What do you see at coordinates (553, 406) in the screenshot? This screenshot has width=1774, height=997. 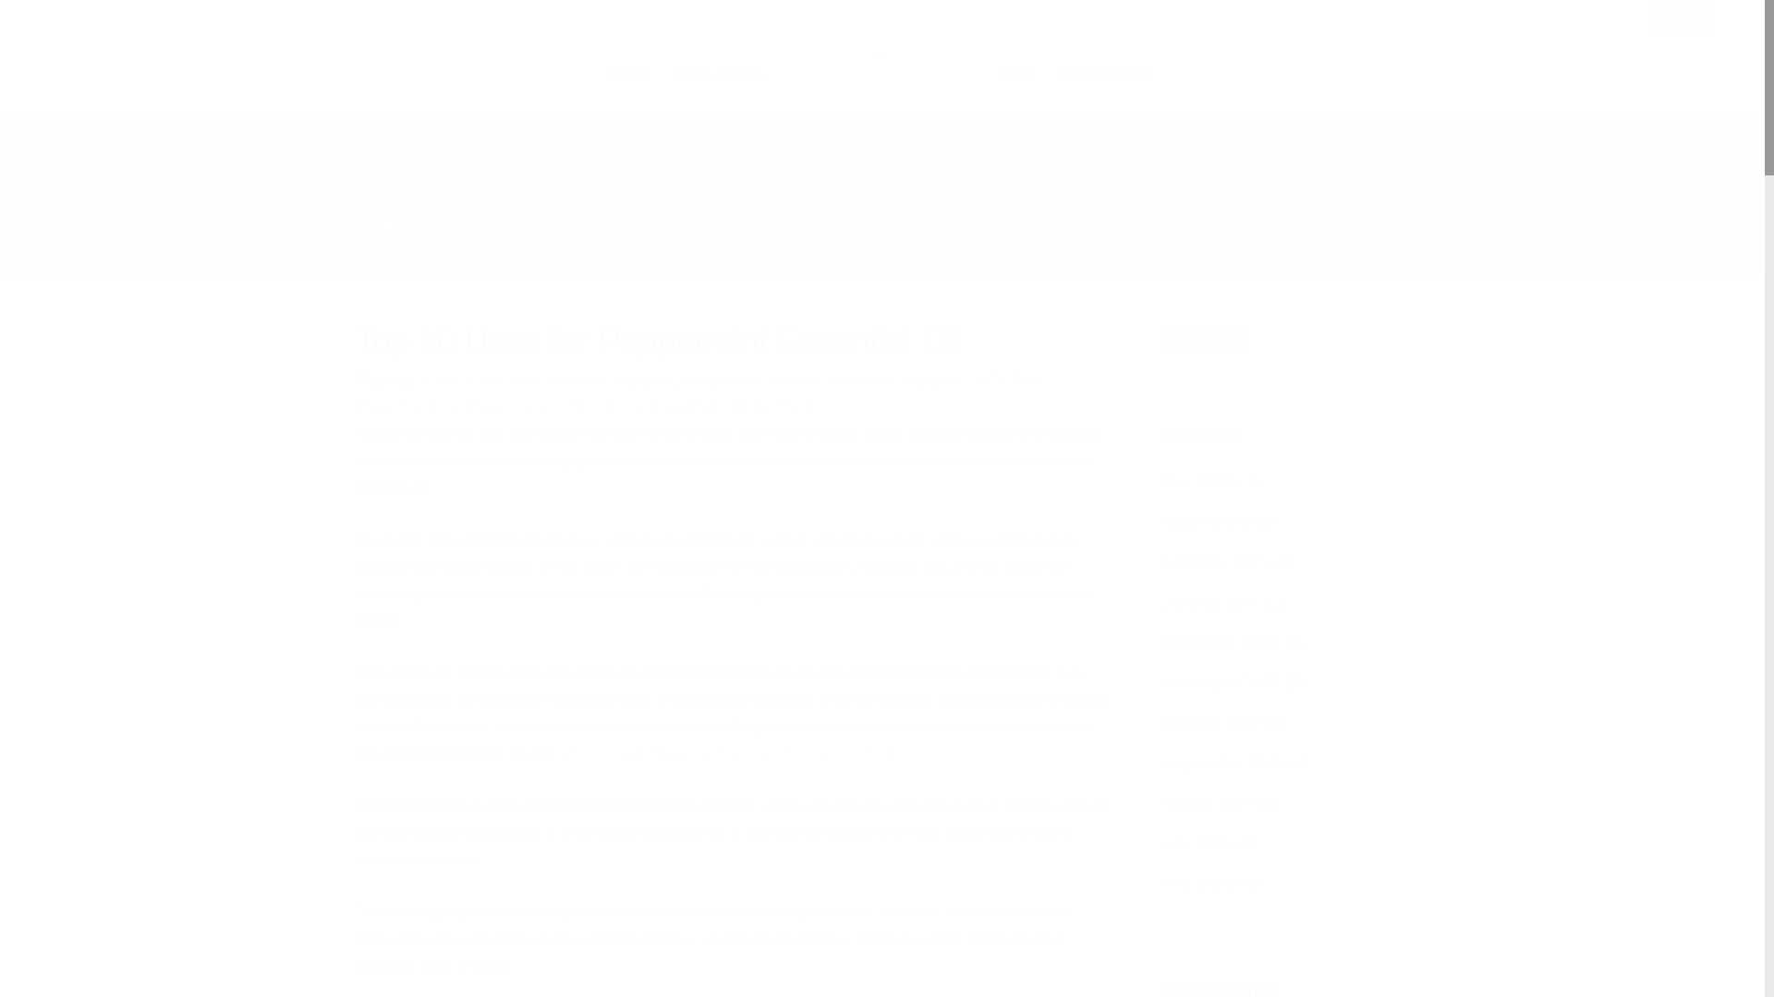 I see `Essential Oils for Focus` at bounding box center [553, 406].